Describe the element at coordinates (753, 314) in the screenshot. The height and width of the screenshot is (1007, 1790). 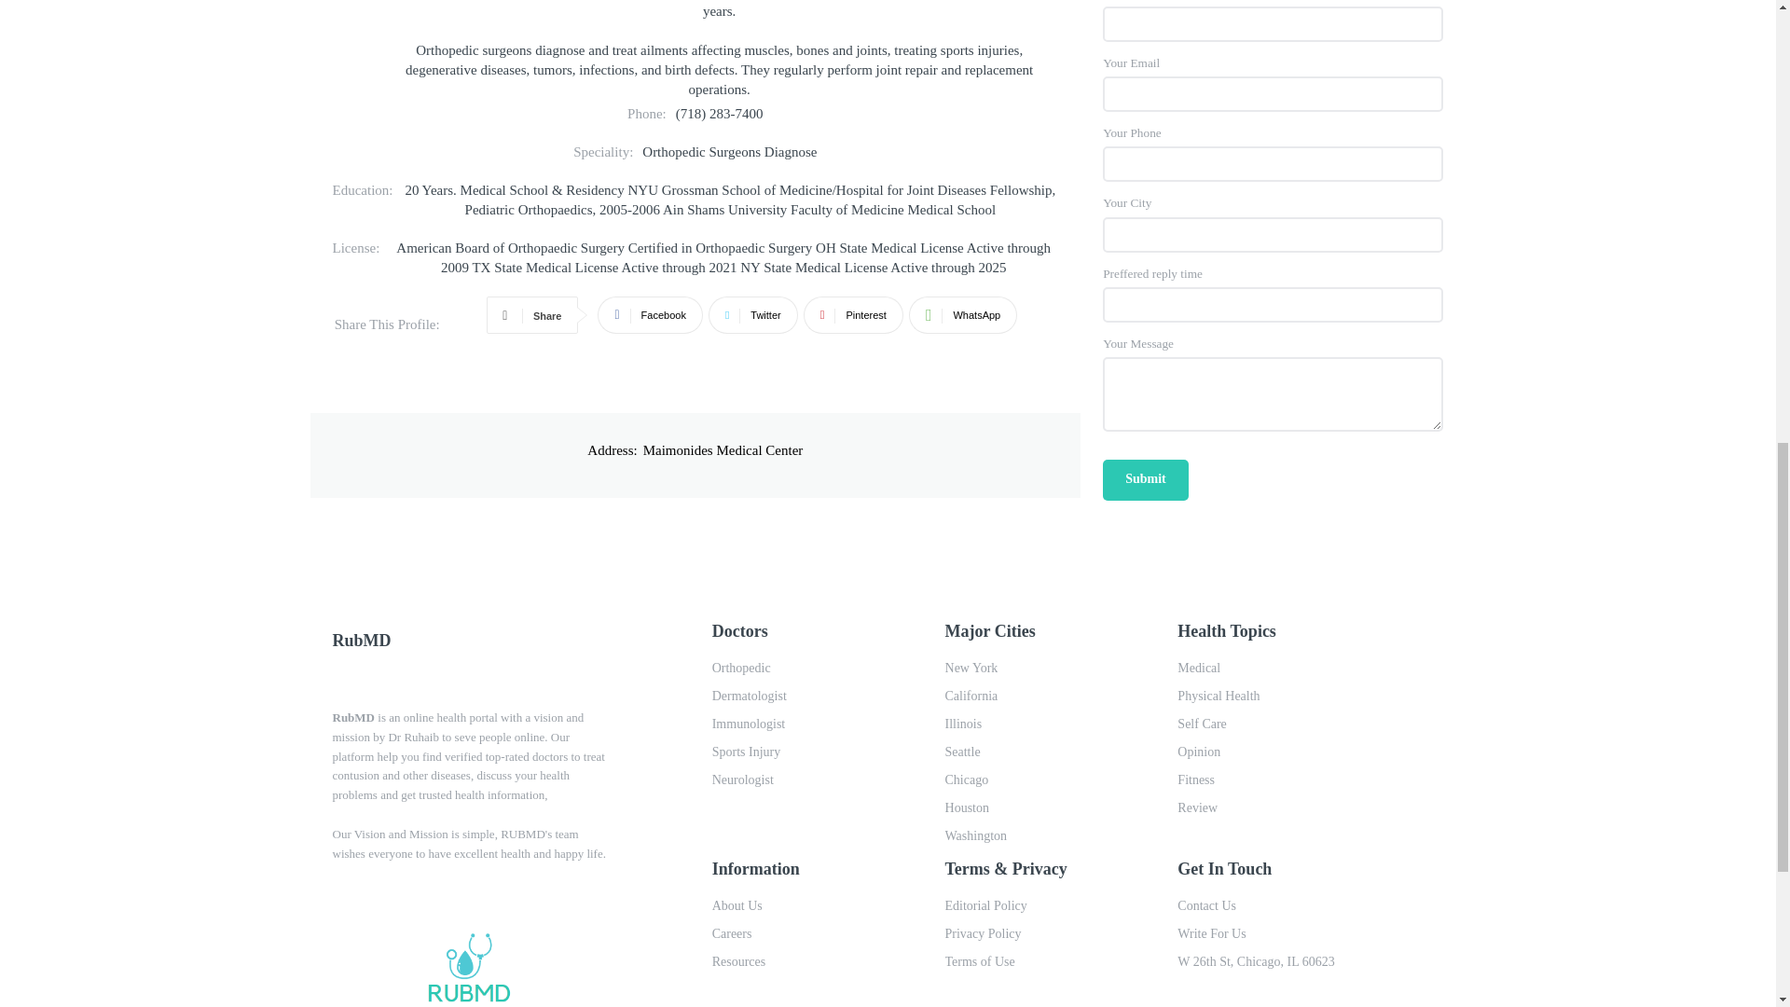
I see `Twitter` at that location.